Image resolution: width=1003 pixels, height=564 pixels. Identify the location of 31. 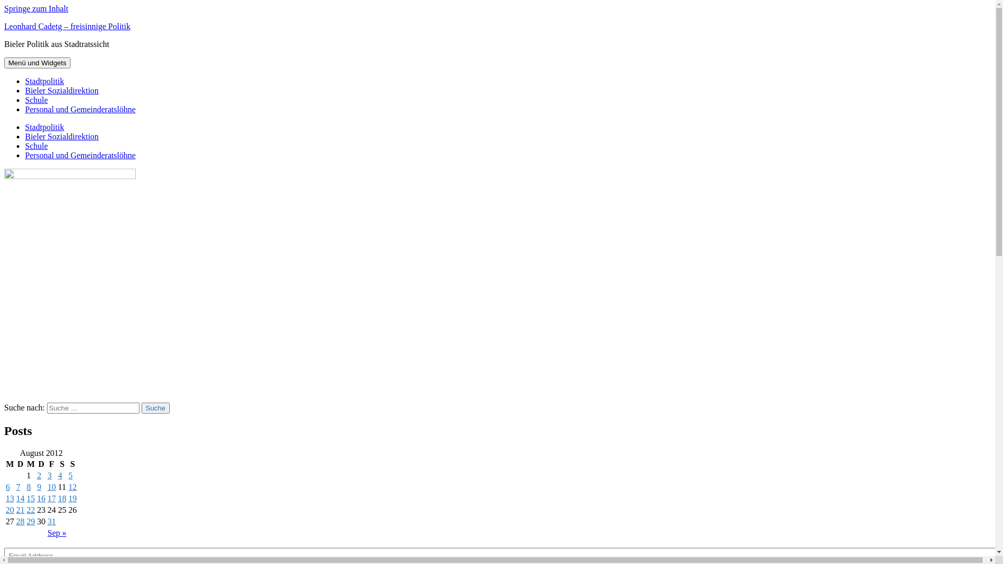
(52, 521).